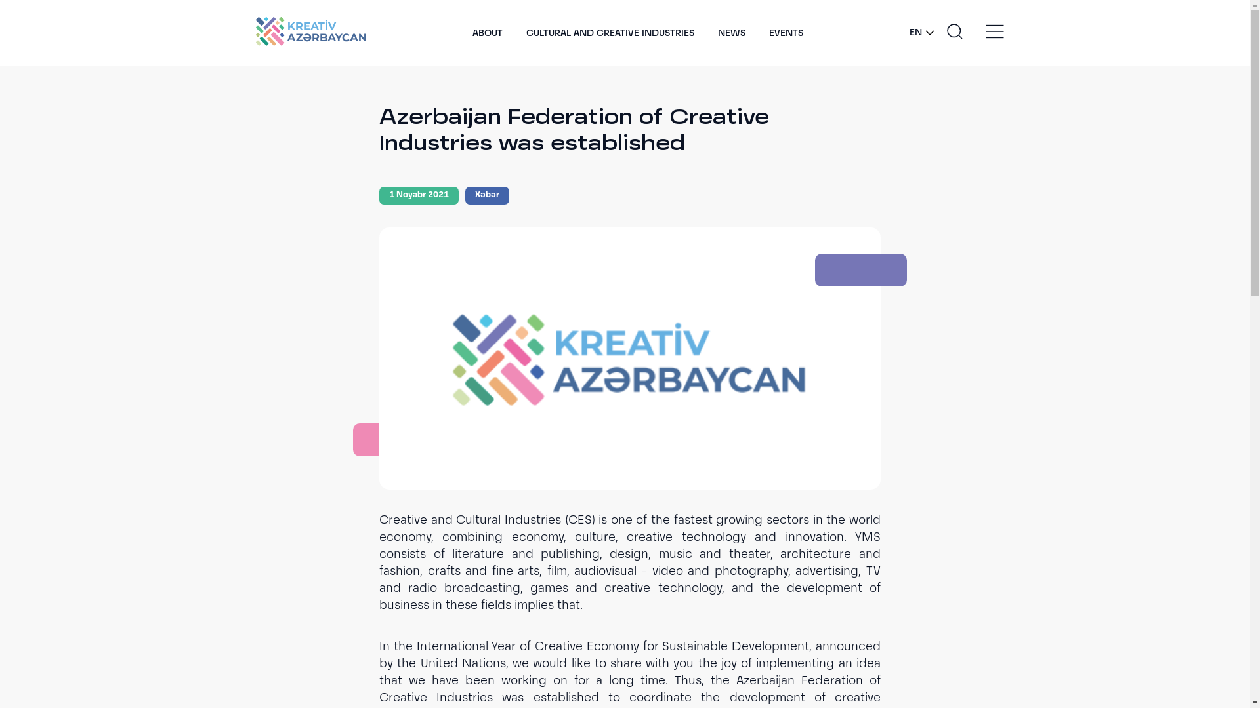 The height and width of the screenshot is (708, 1260). I want to click on EVENTS, so click(786, 33).